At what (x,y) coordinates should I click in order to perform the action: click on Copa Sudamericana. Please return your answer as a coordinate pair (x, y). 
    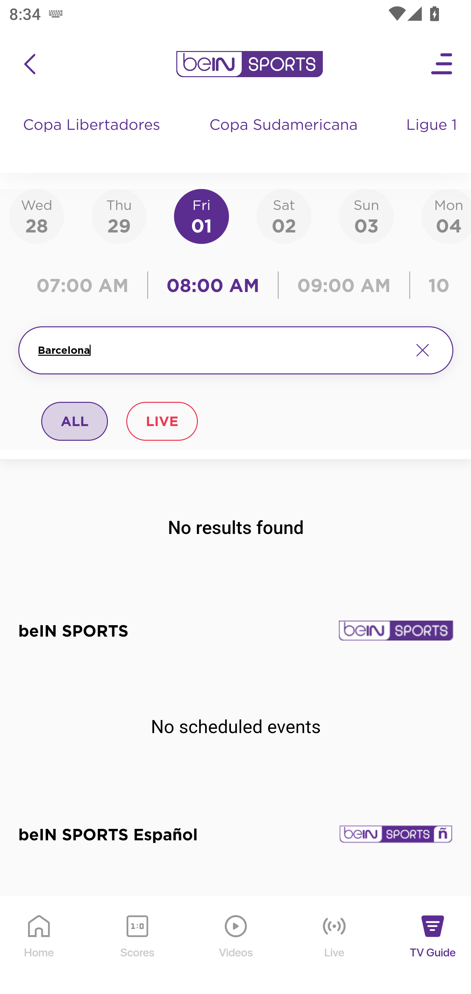
    Looking at the image, I should click on (285, 137).